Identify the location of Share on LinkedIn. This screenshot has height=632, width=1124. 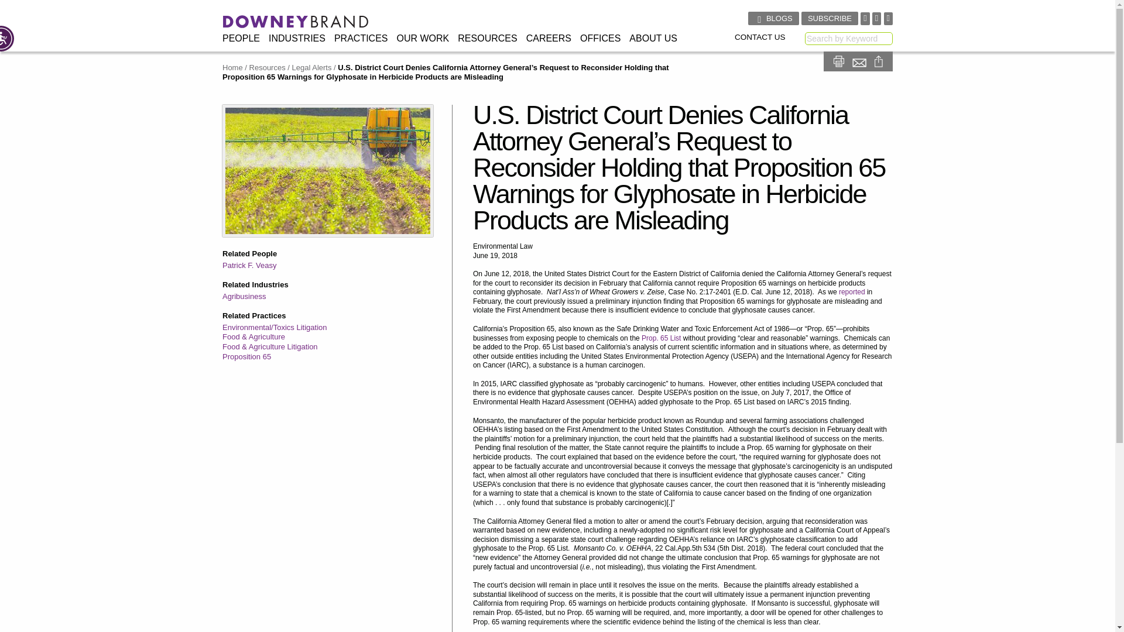
(868, 81).